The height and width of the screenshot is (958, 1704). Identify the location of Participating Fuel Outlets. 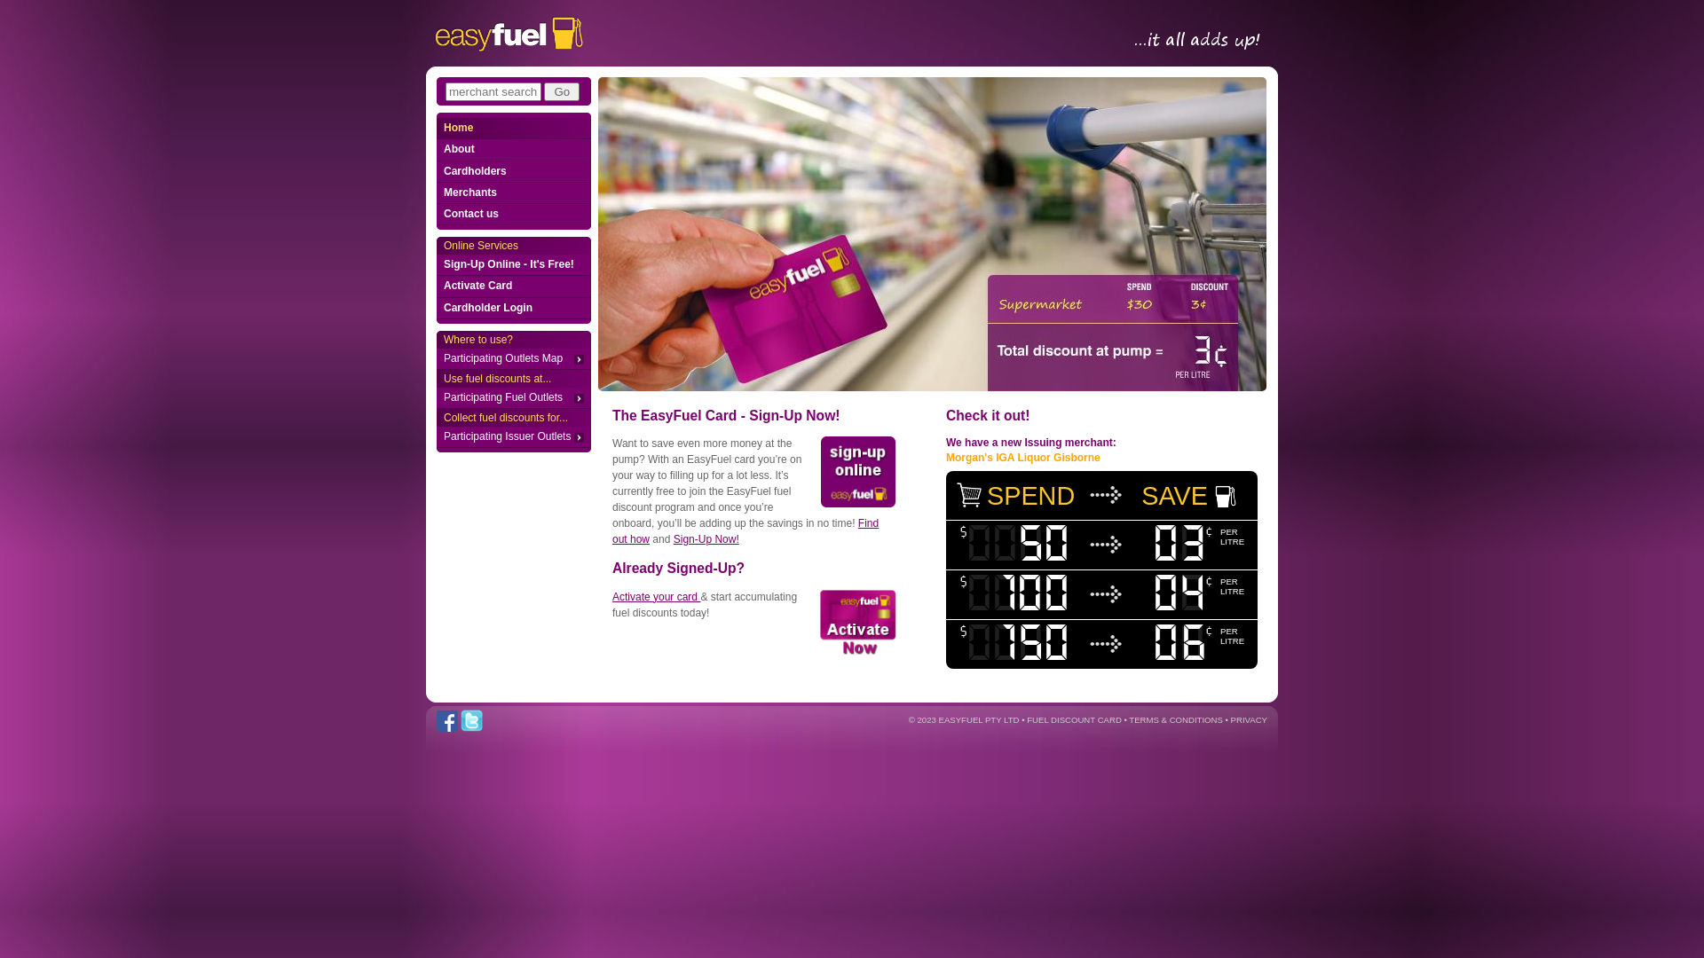
(513, 398).